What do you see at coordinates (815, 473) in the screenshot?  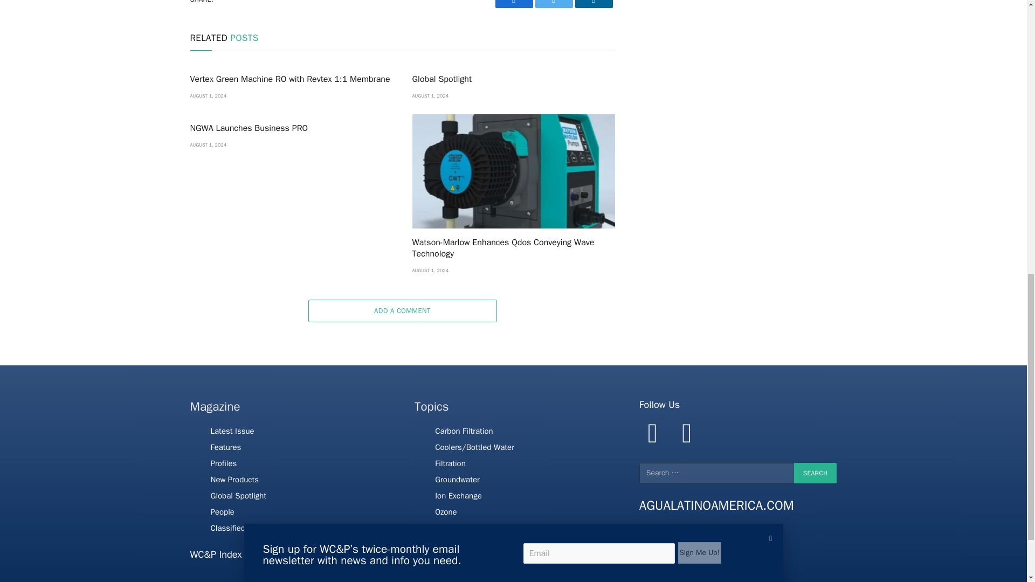 I see `Search` at bounding box center [815, 473].